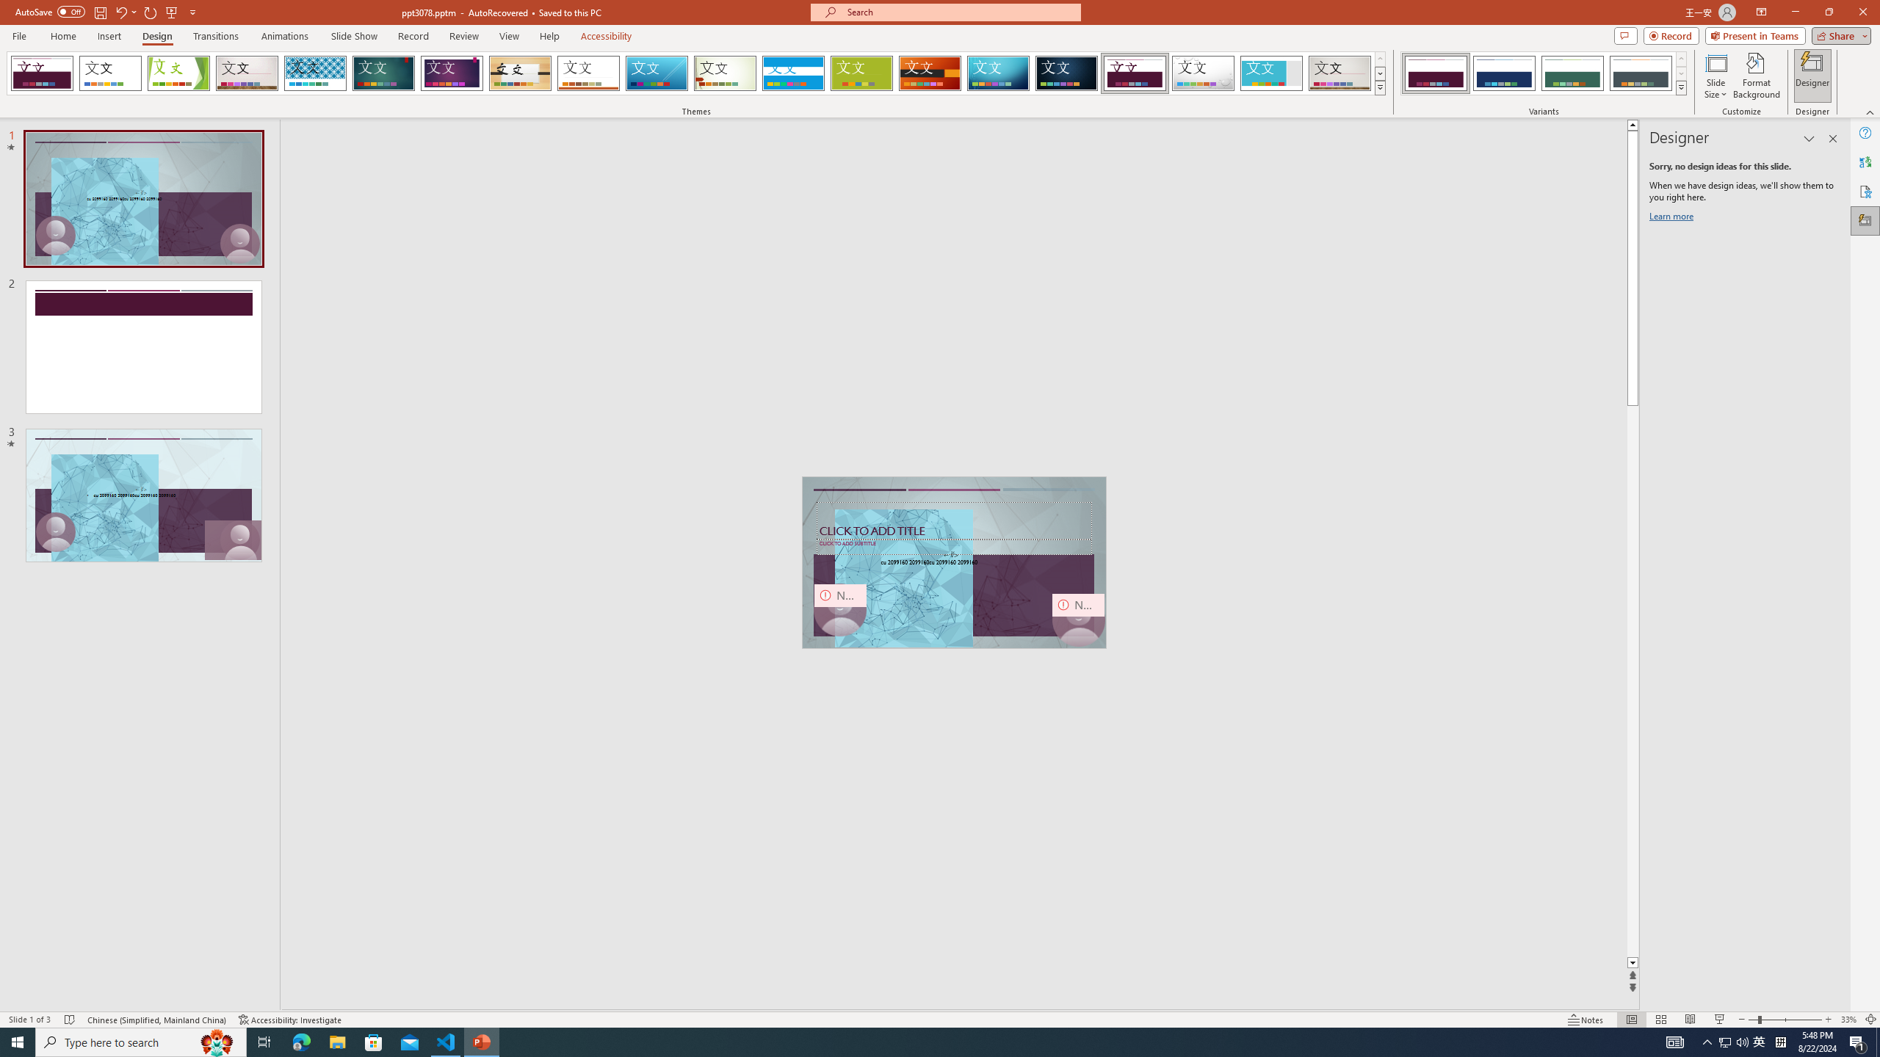 The height and width of the screenshot is (1057, 1880). Describe the element at coordinates (216, 36) in the screenshot. I see `Transitions` at that location.